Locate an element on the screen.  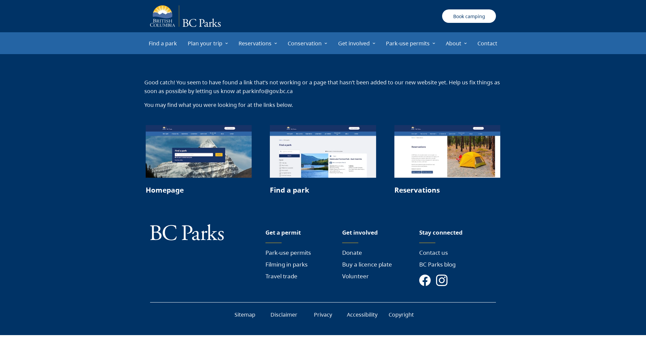
Reservations is located at coordinates (258, 43).